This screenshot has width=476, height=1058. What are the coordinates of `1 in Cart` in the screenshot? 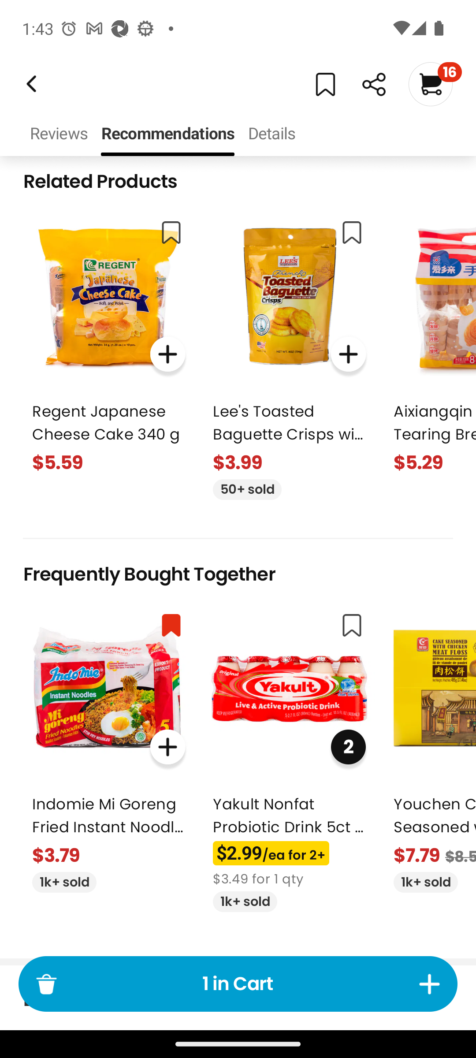 It's located at (238, 984).